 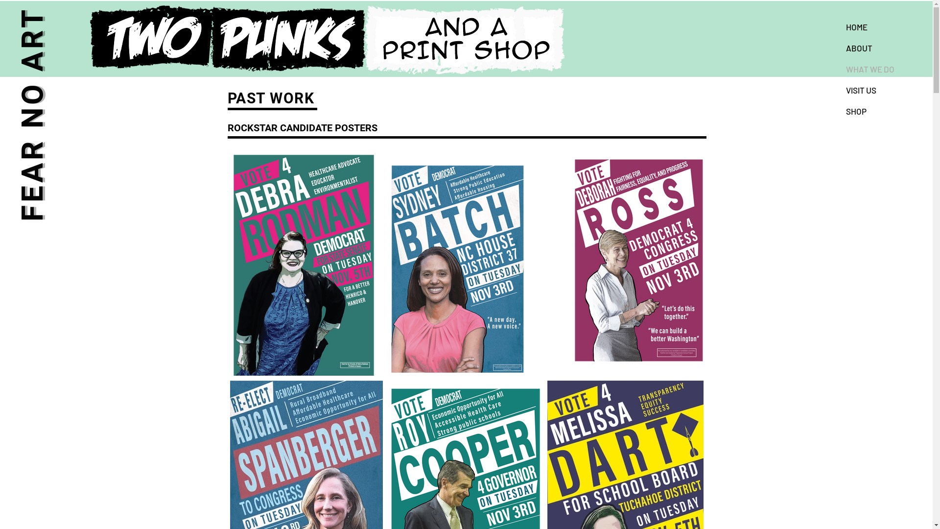 What do you see at coordinates (885, 48) in the screenshot?
I see `ABOUT` at bounding box center [885, 48].